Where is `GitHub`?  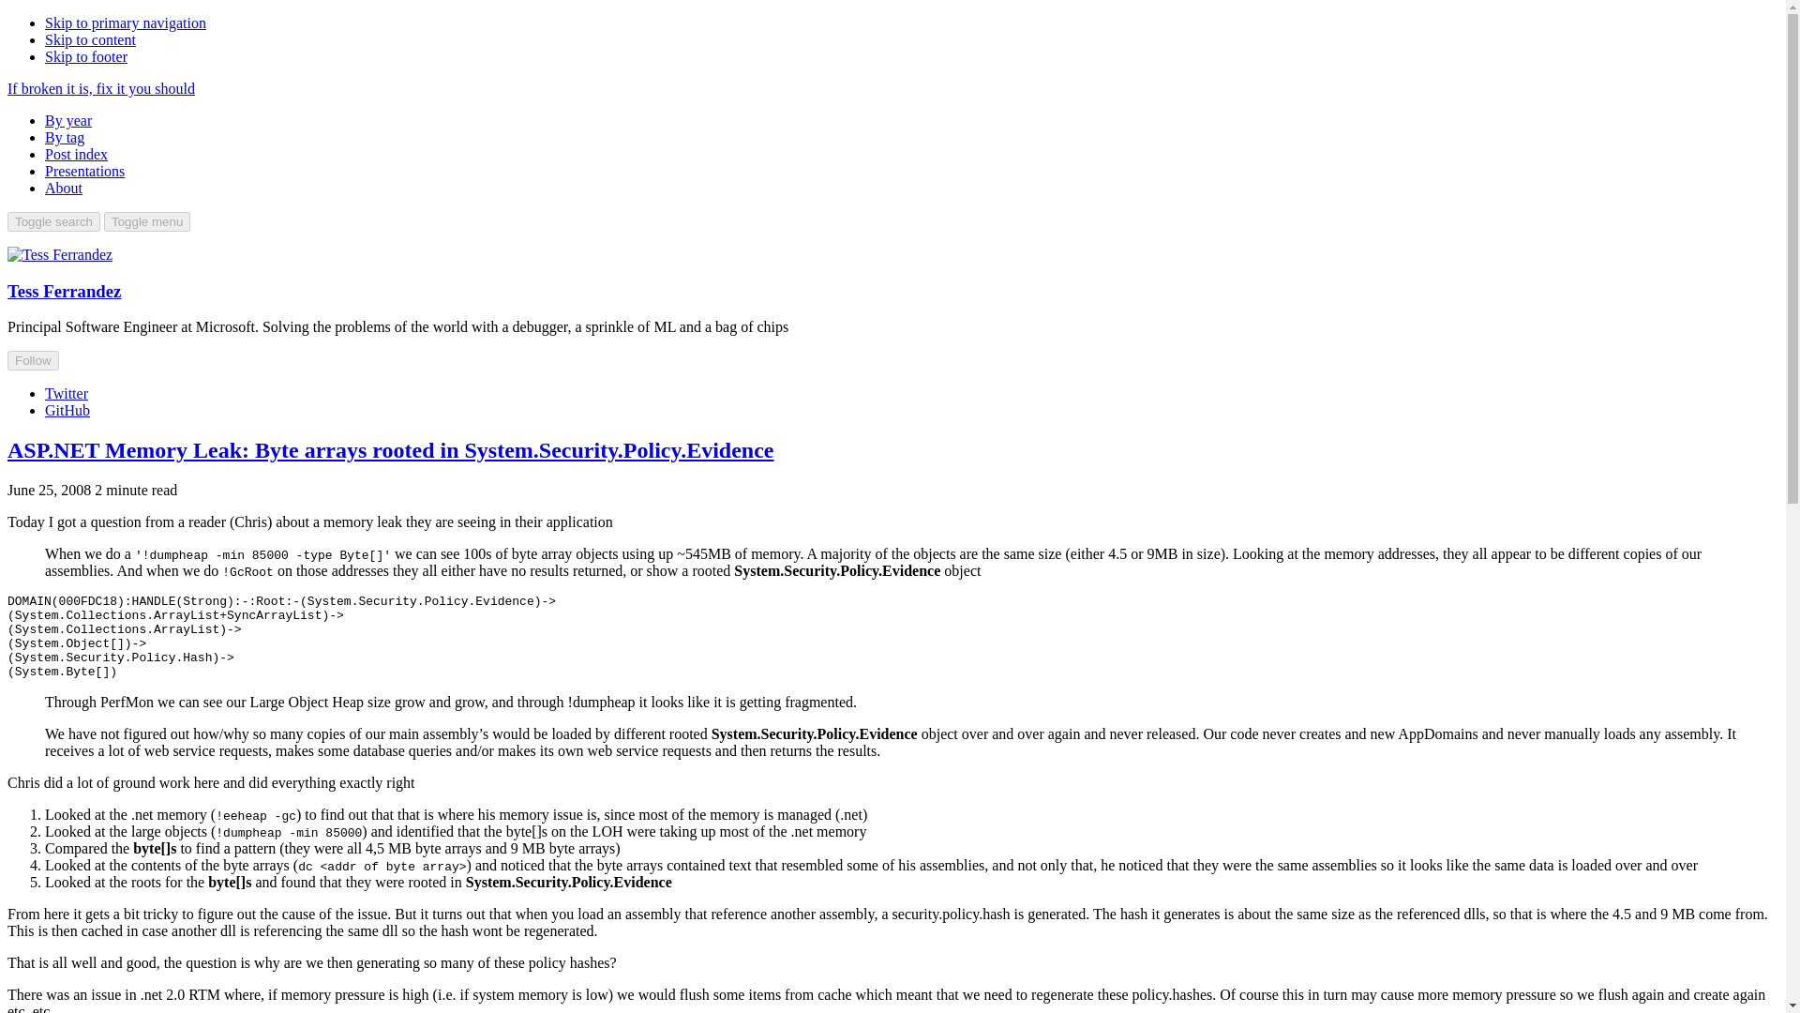
GitHub is located at coordinates (67, 410).